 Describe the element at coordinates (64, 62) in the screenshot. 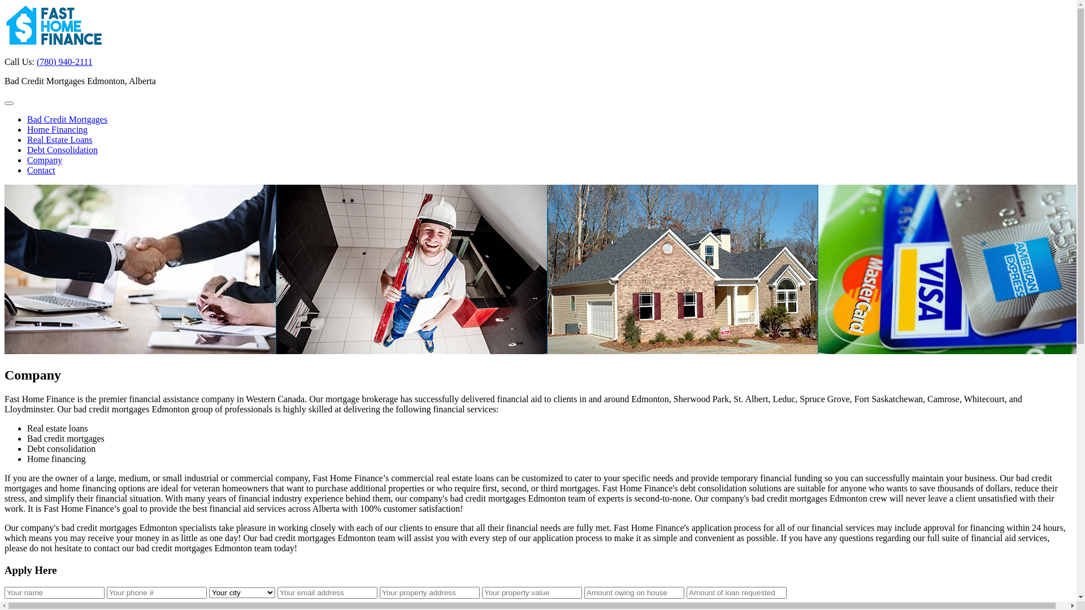

I see `(780) 940-2111` at that location.